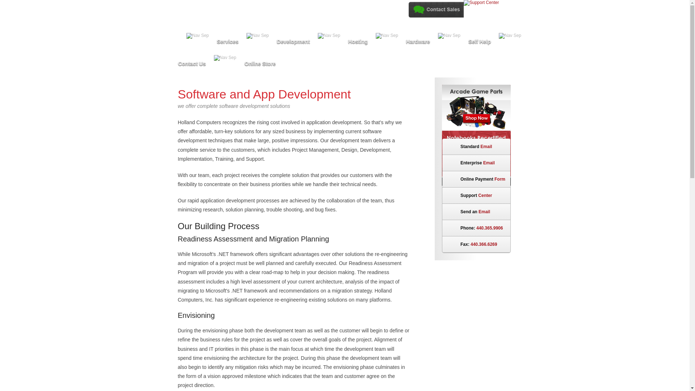  Describe the element at coordinates (358, 43) in the screenshot. I see `Hosting` at that location.